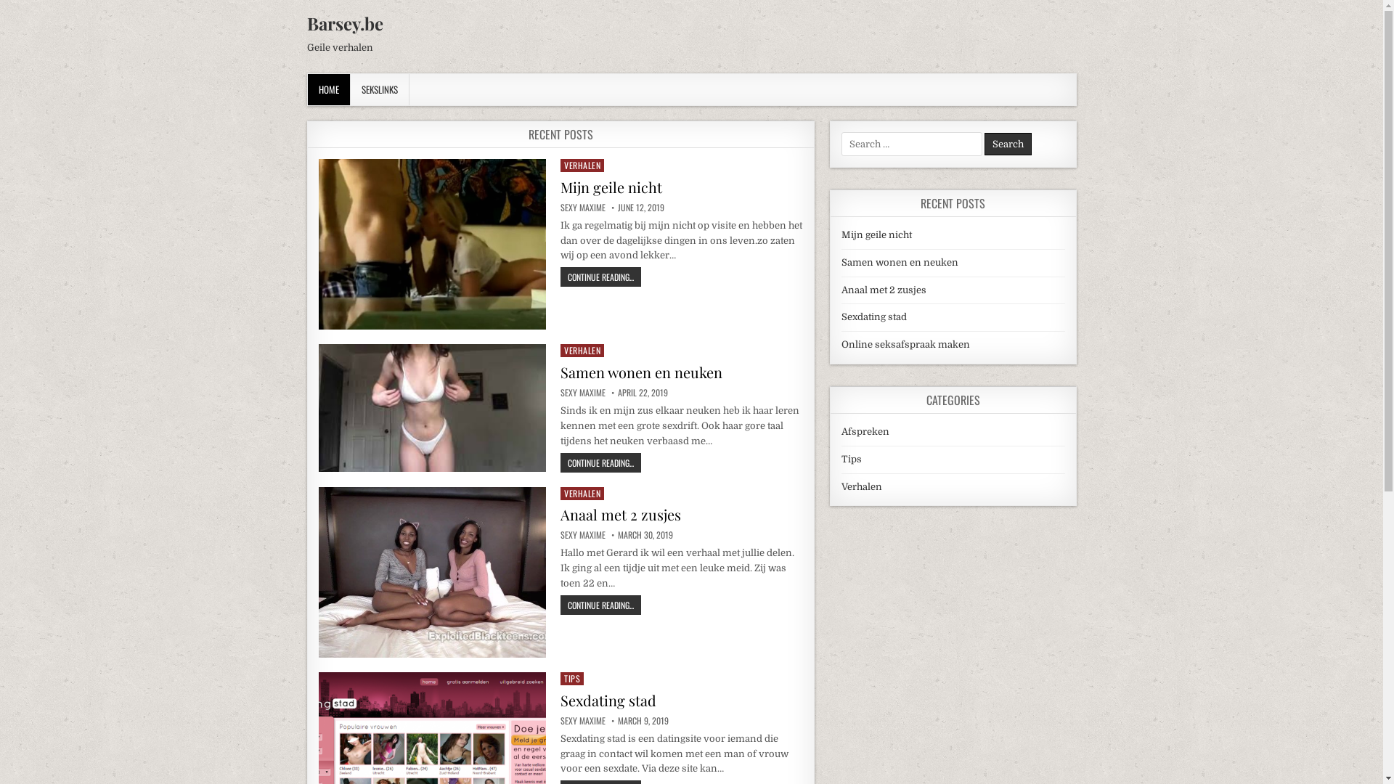 The image size is (1394, 784). I want to click on Samen wonen en neuken, so click(900, 263).